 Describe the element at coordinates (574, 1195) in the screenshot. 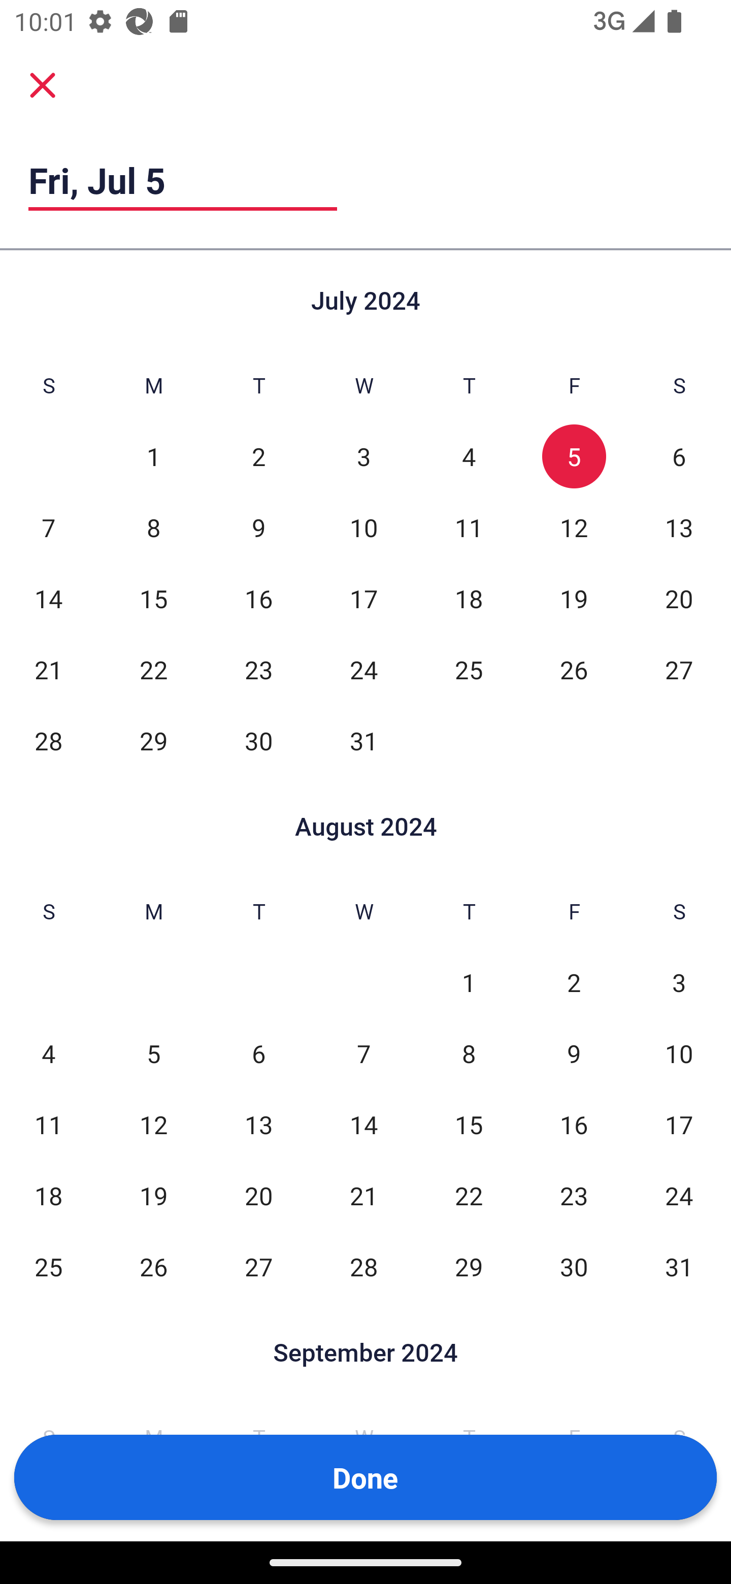

I see `23 Fri, Aug 23, Not Selected` at that location.